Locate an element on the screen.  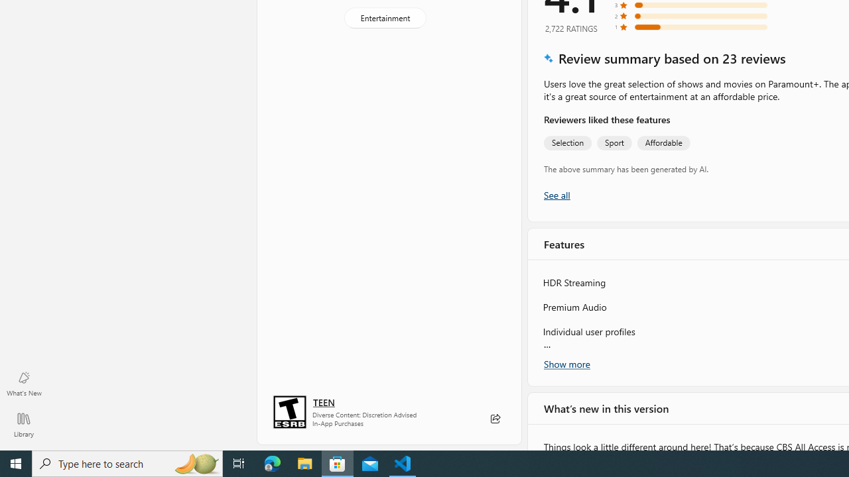
Share is located at coordinates (495, 419).